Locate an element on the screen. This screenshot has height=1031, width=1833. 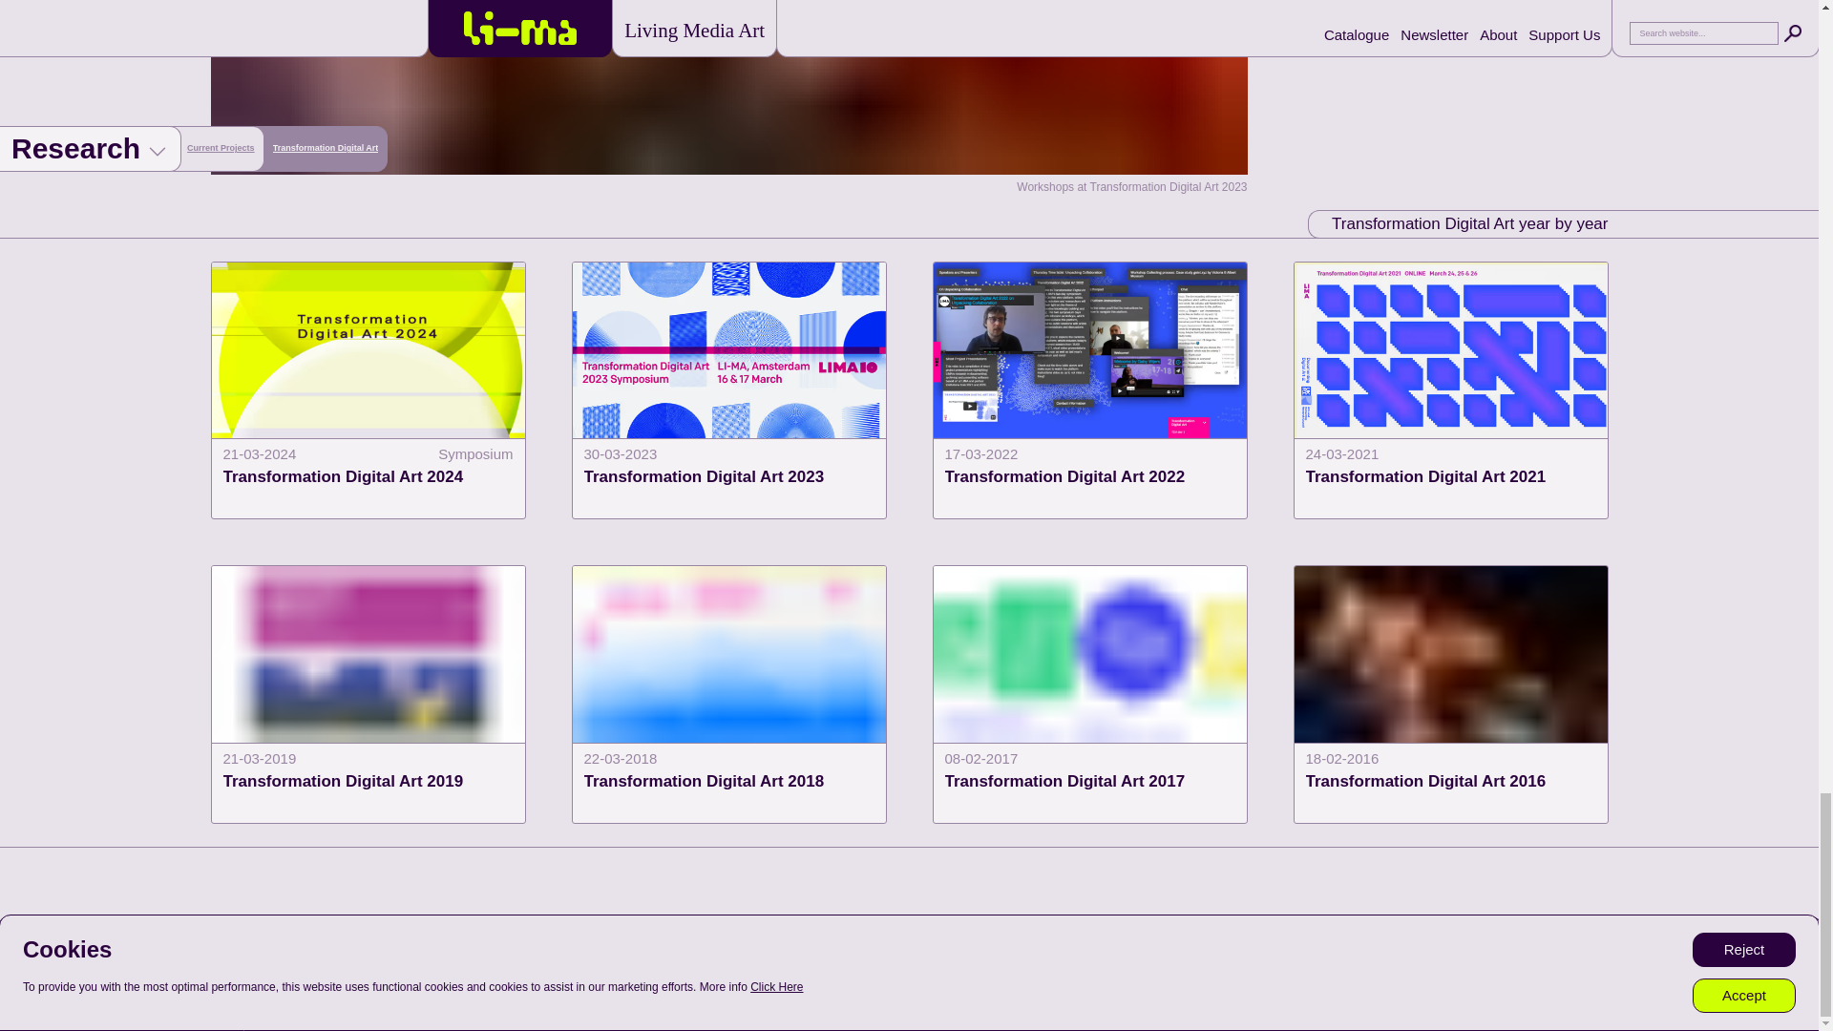
News is located at coordinates (728, 391).